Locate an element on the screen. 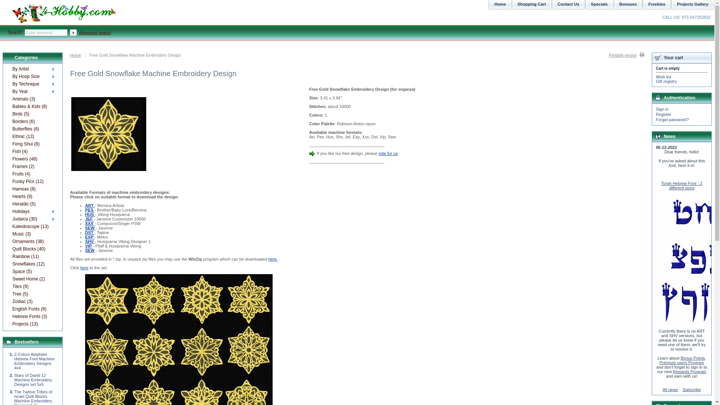 The image size is (720, 405). Zodiac (3) is located at coordinates (32, 301).